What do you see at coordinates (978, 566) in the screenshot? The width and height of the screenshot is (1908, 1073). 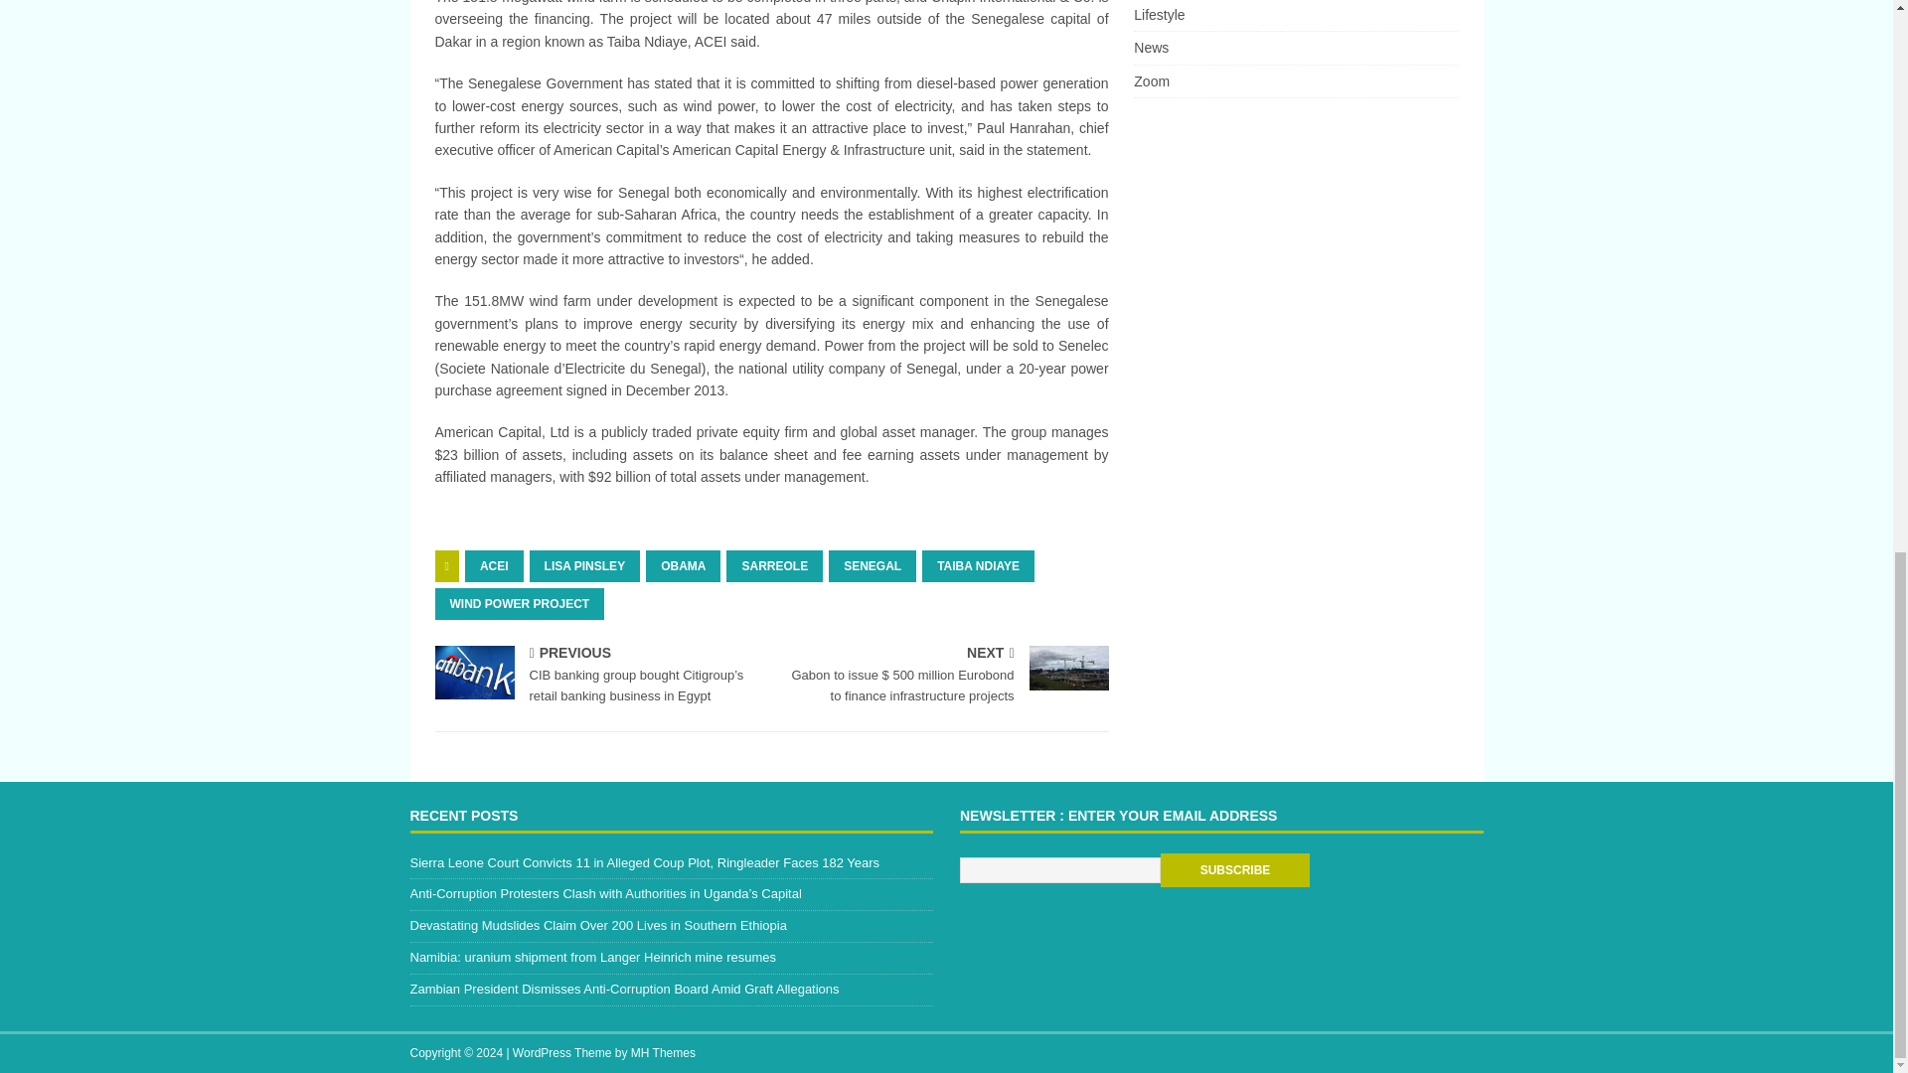 I see `TAIBA NDIAYE` at bounding box center [978, 566].